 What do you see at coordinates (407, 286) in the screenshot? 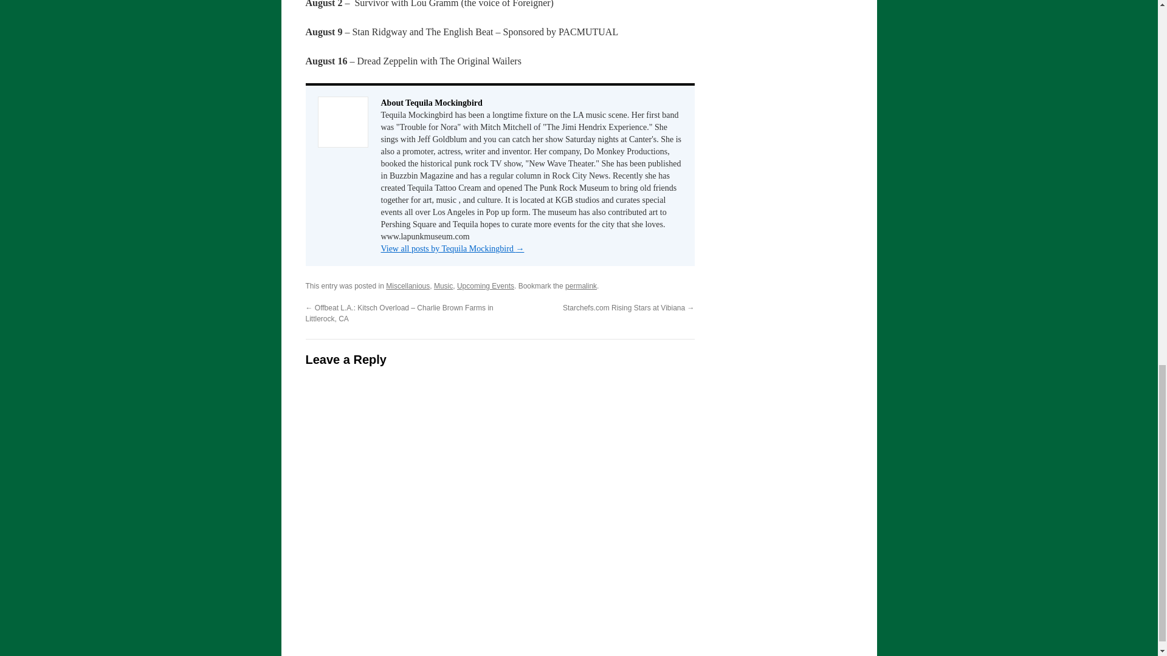
I see `Miscellanious` at bounding box center [407, 286].